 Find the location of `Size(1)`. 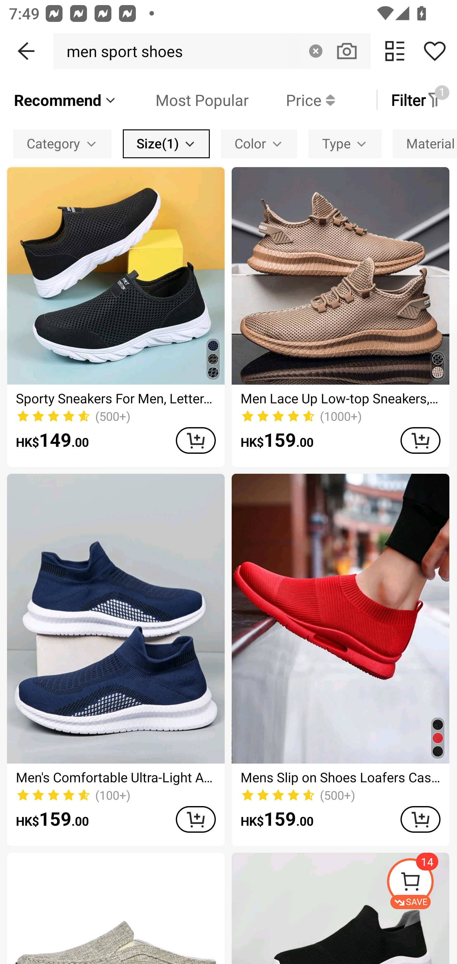

Size(1) is located at coordinates (166, 143).